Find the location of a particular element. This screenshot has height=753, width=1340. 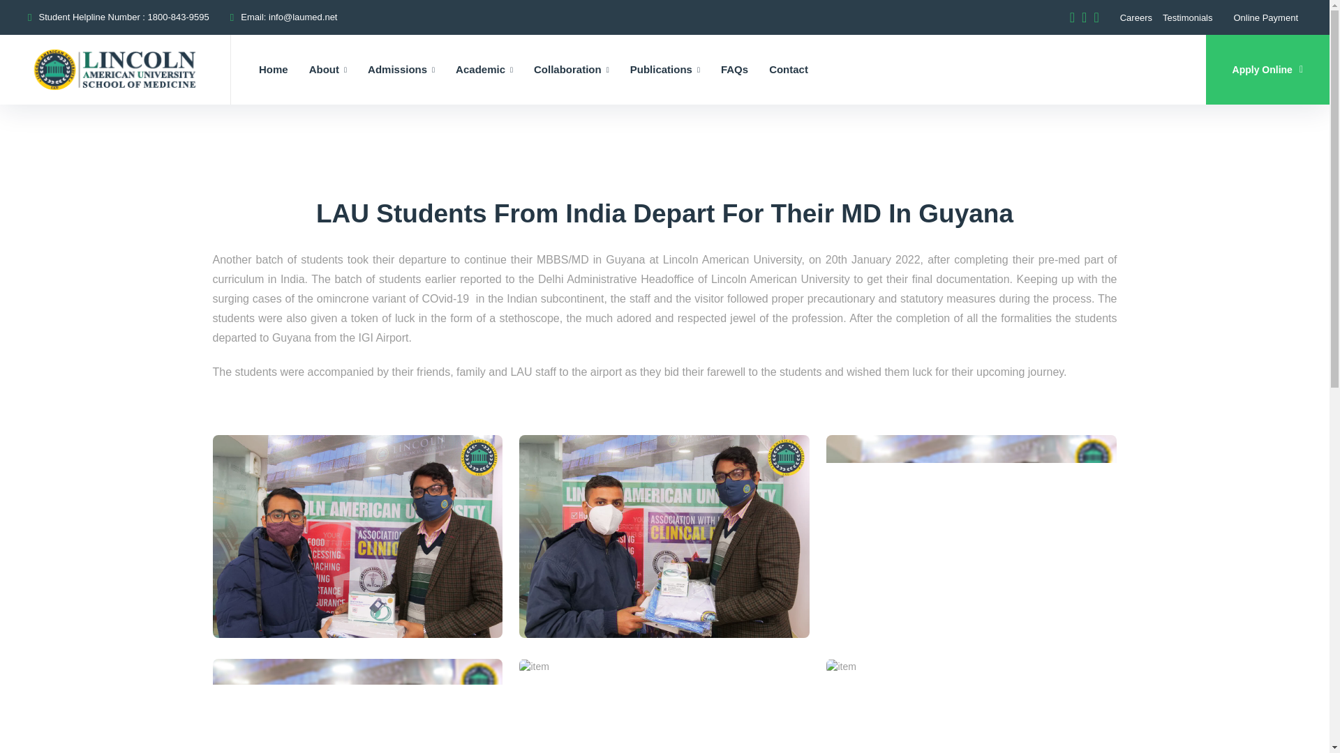

Online Payment is located at coordinates (1268, 17).